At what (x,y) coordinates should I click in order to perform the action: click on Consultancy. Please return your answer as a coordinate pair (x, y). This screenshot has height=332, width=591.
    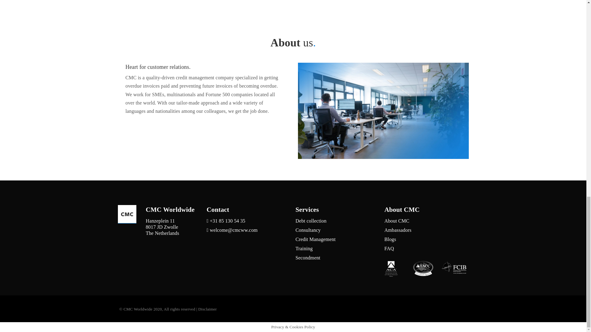
    Looking at the image, I should click on (308, 230).